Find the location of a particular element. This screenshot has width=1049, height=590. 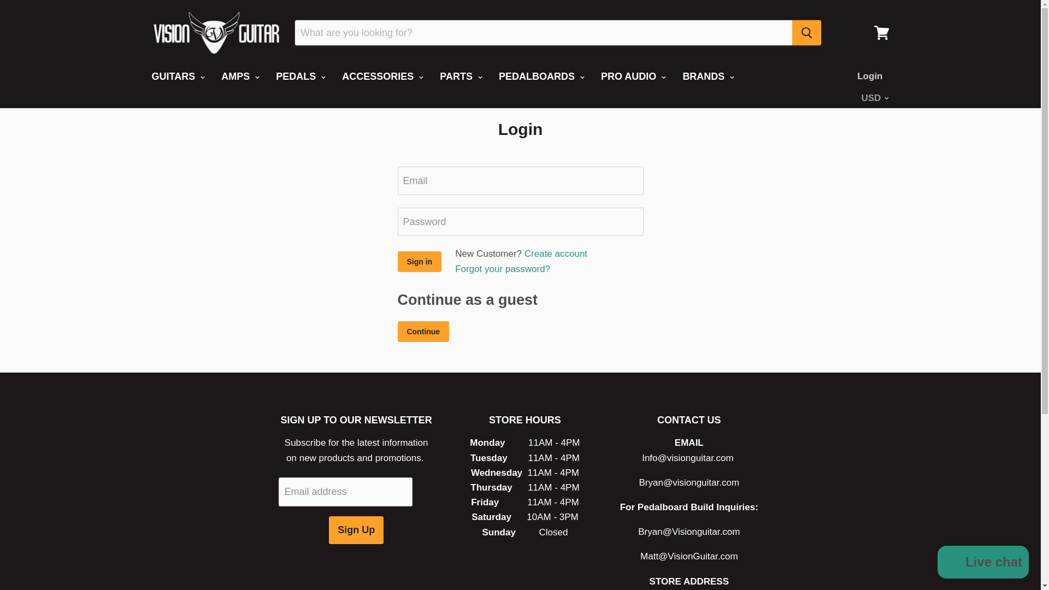

PEDALS is located at coordinates (299, 76).